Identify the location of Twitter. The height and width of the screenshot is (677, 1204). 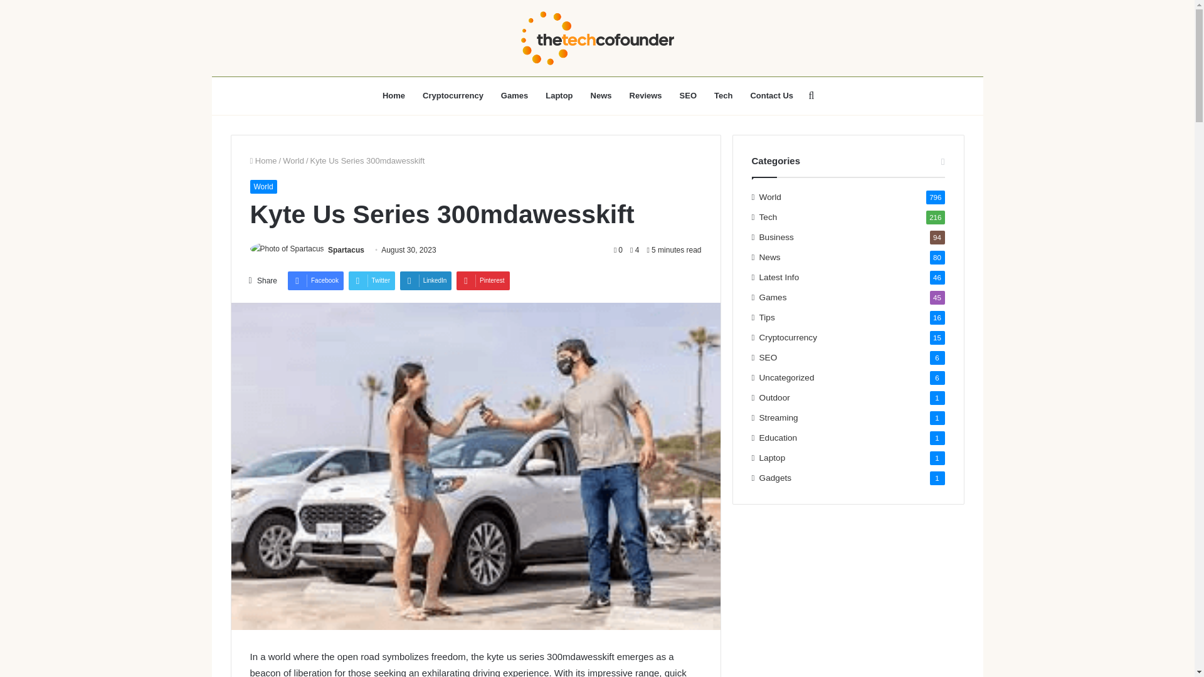
(371, 281).